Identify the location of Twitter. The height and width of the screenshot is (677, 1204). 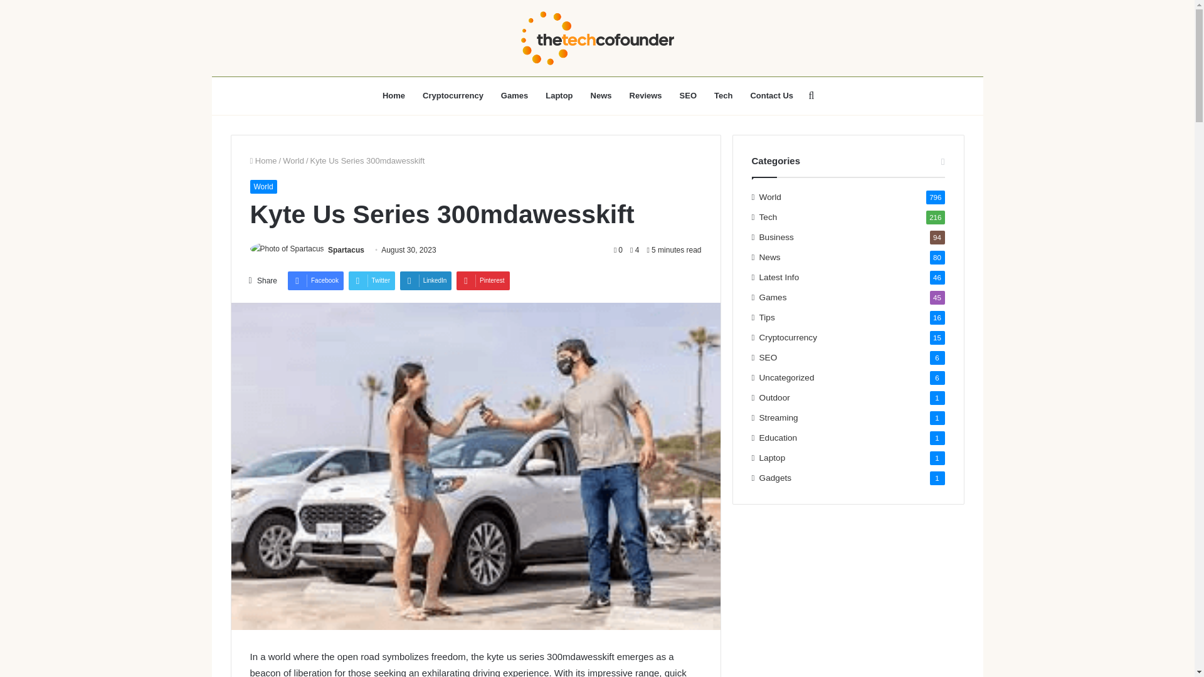
(371, 281).